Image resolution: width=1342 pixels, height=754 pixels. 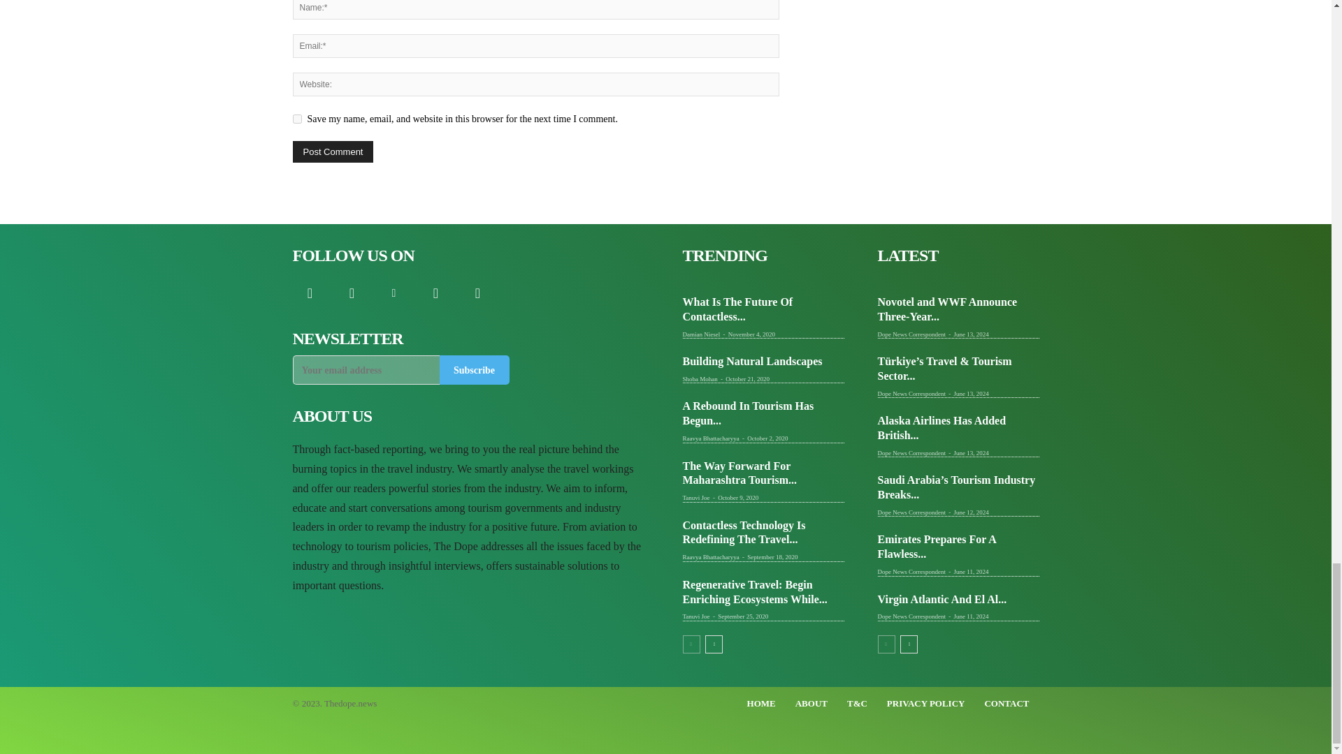 I want to click on Post Comment, so click(x=333, y=151).